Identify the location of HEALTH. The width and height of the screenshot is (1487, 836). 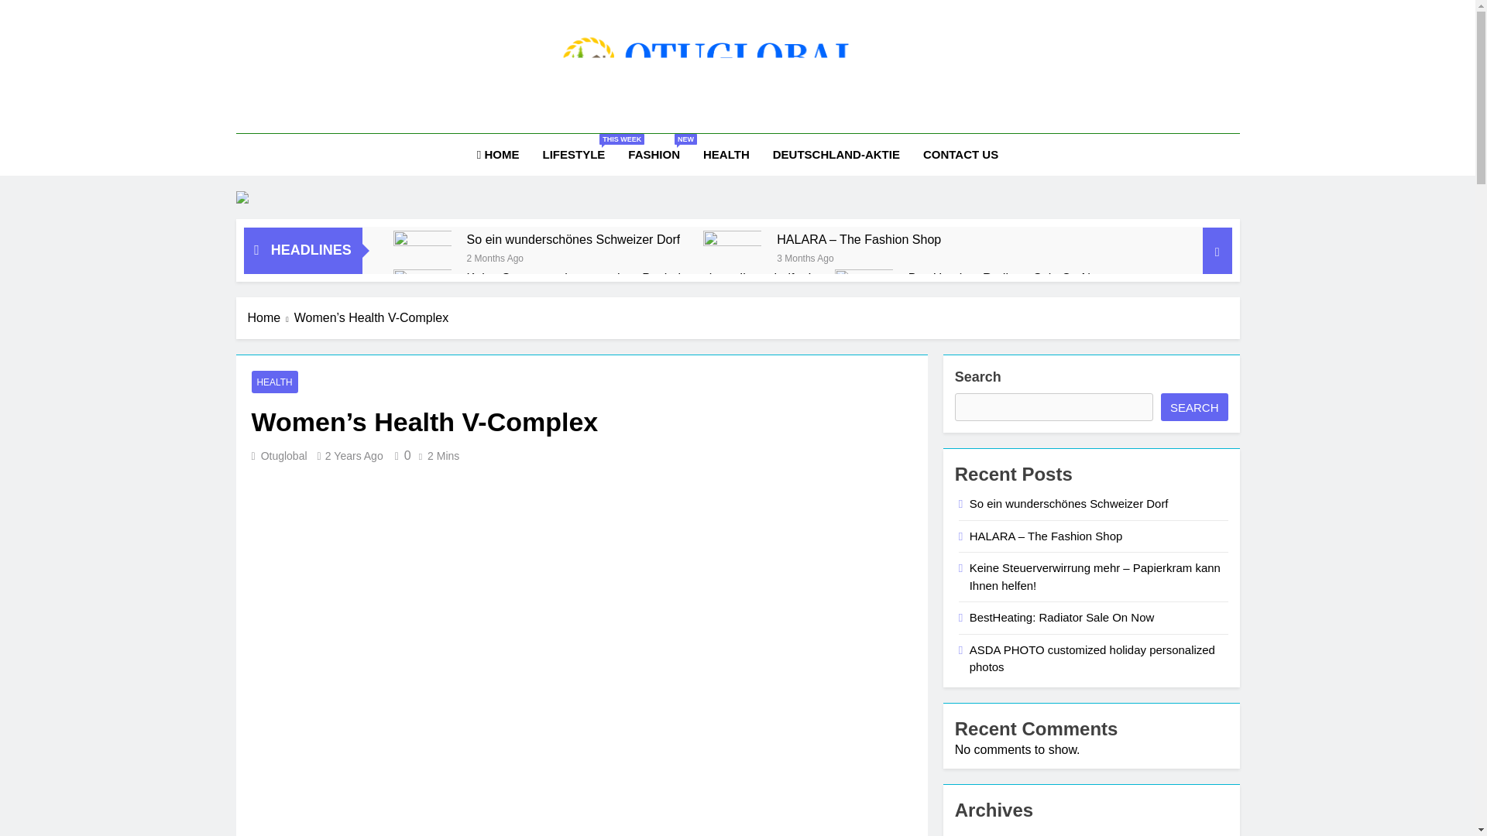
(1007, 278).